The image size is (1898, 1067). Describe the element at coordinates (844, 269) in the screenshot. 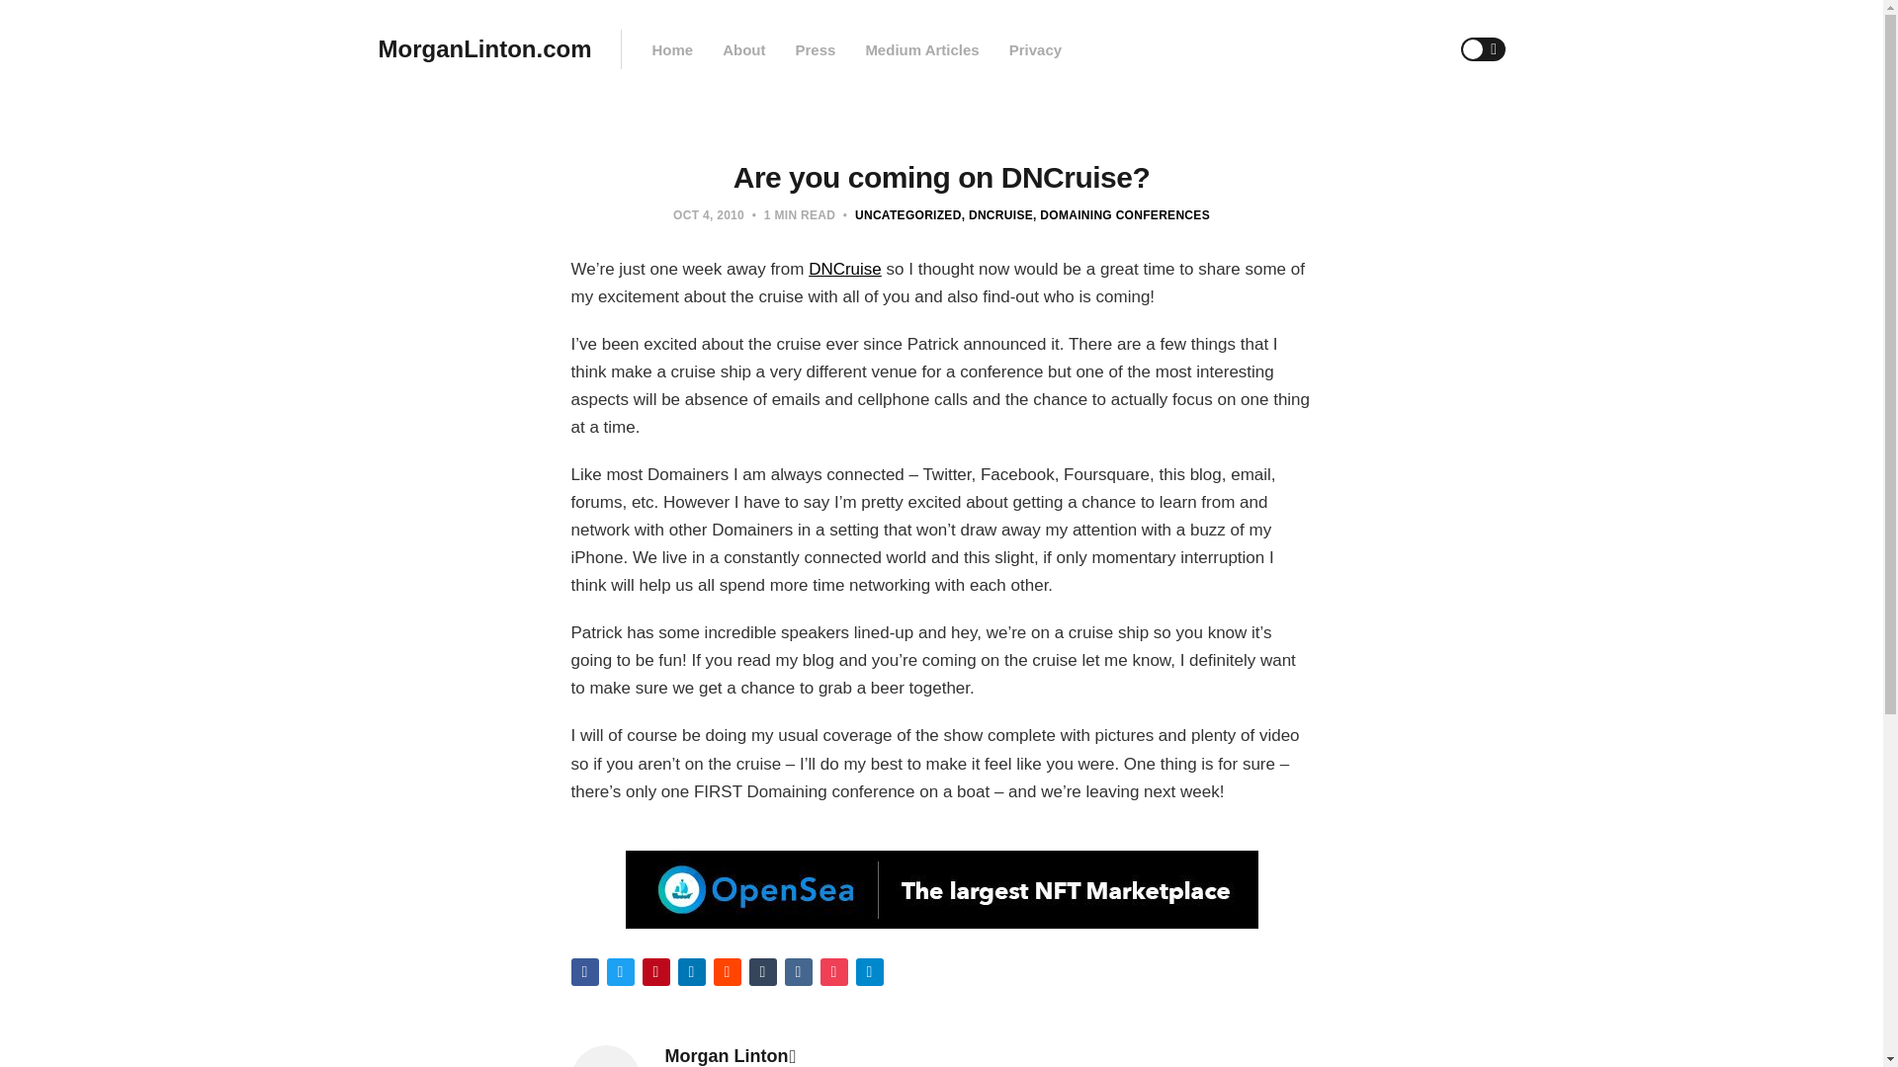

I see `DNCruise` at that location.